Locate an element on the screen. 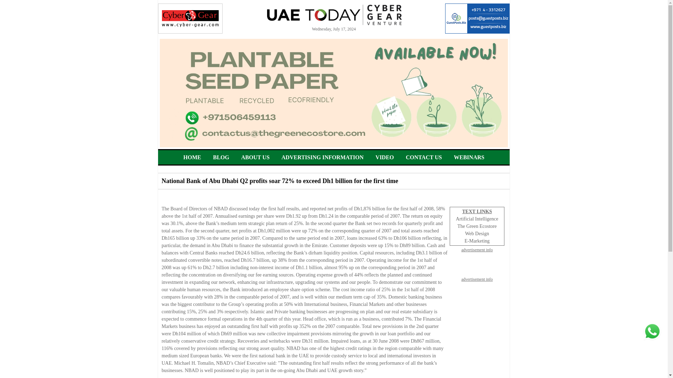 The image size is (673, 378). ONLY webinars is located at coordinates (469, 157).